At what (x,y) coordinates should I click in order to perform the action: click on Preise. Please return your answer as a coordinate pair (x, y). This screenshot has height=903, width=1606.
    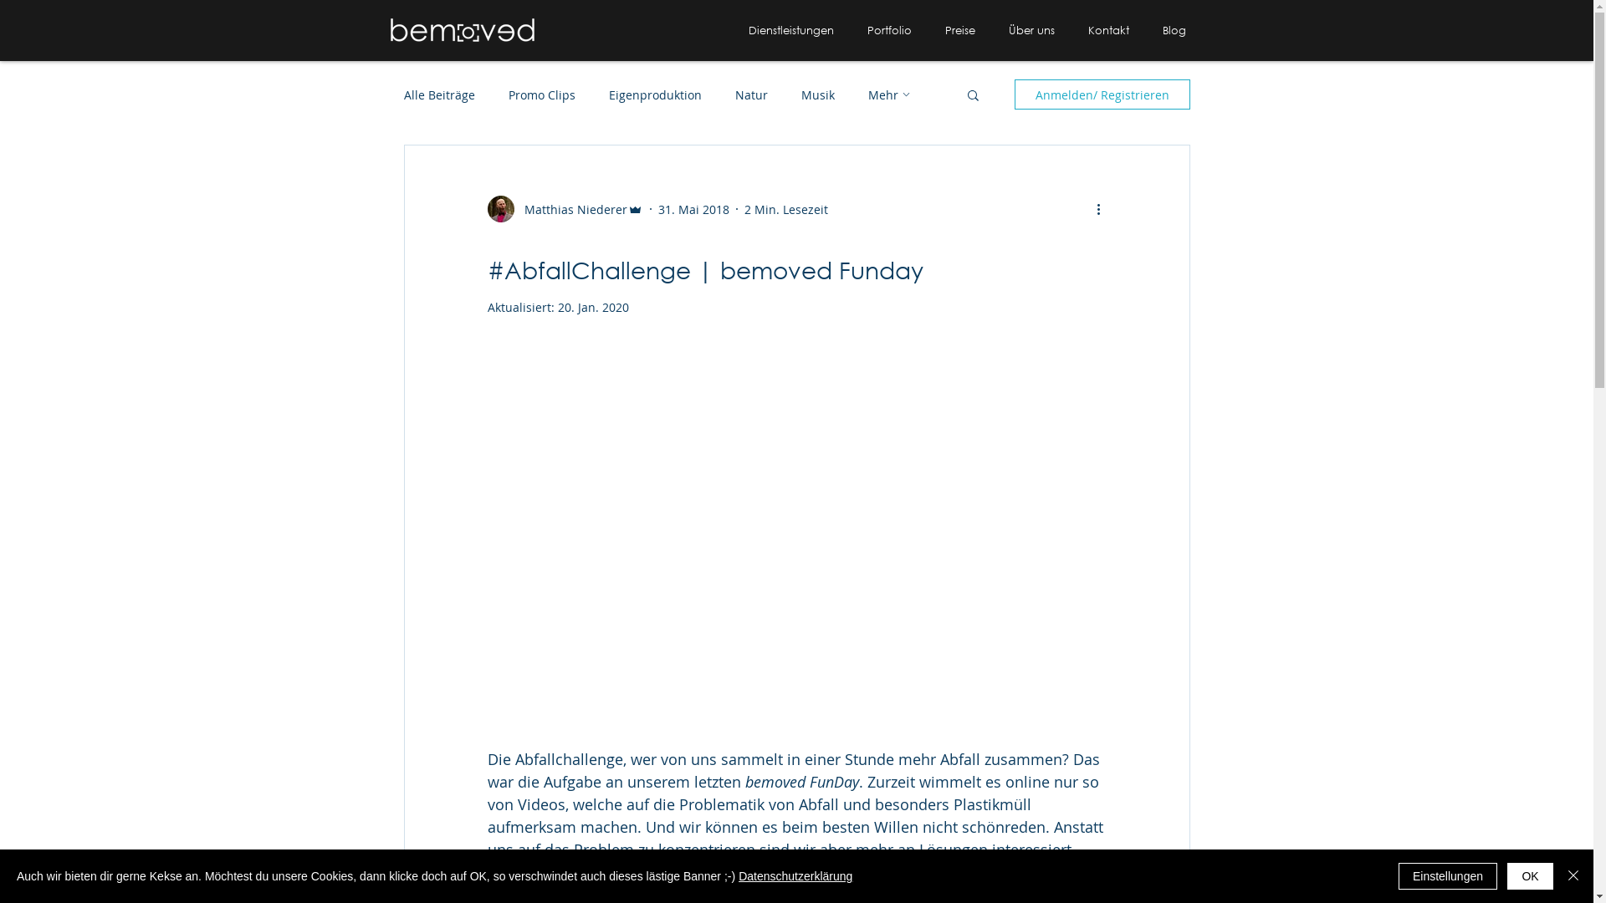
    Looking at the image, I should click on (960, 30).